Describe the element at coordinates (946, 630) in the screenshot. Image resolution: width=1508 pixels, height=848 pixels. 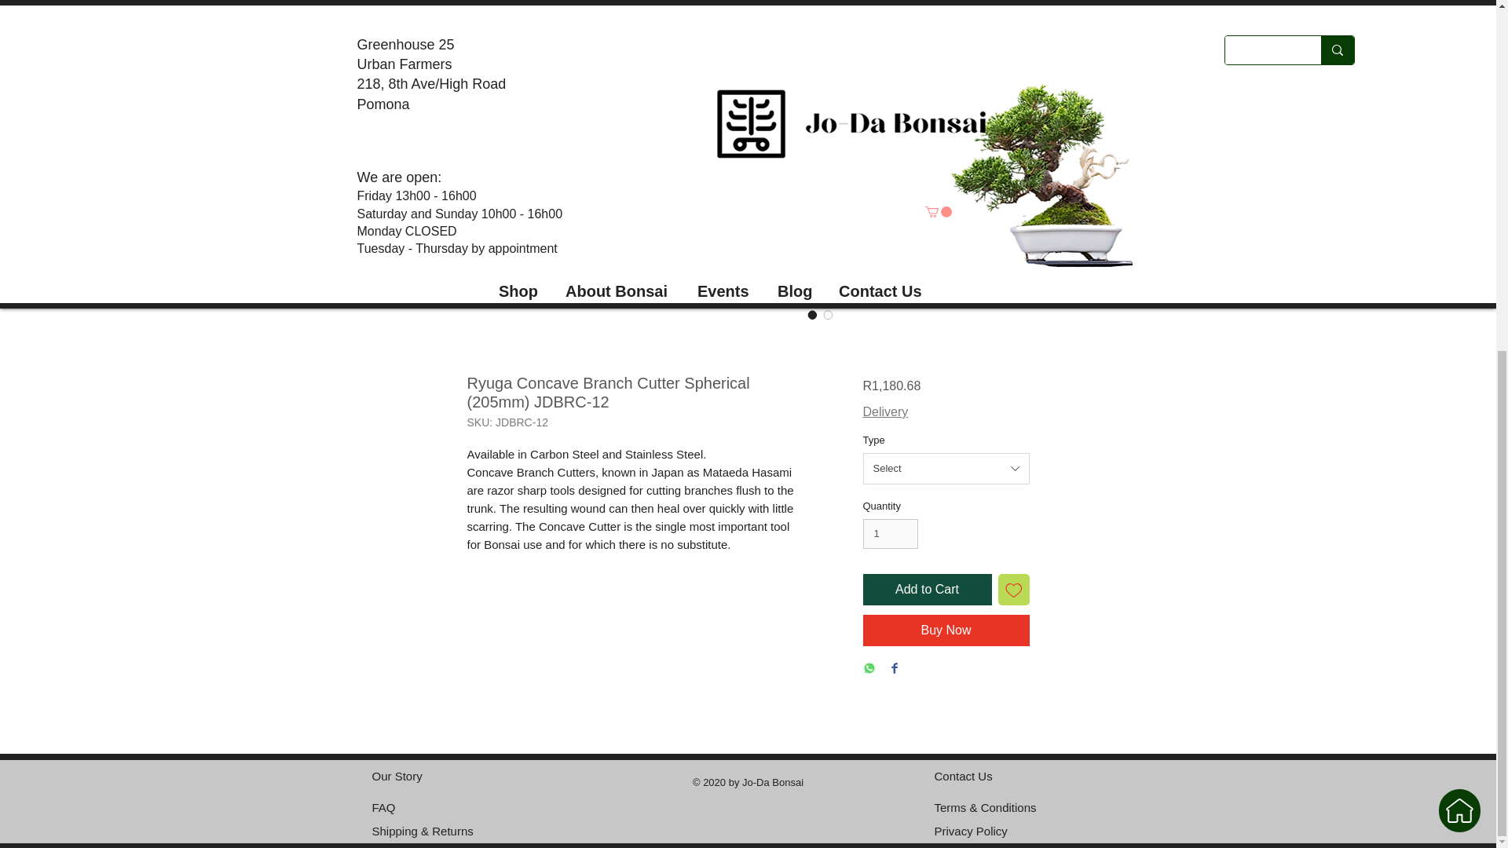
I see `Buy Now` at that location.